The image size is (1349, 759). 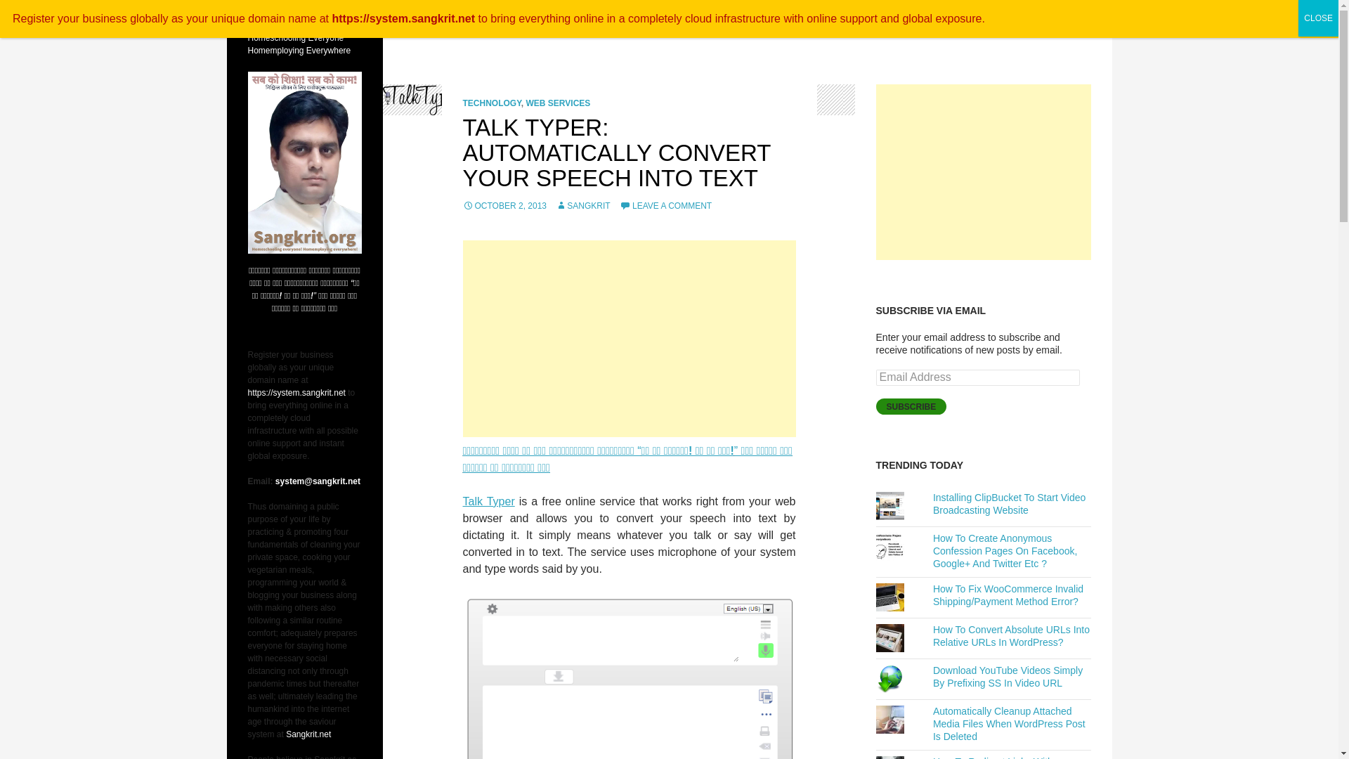 I want to click on TECHNOLOGY, so click(x=492, y=103).